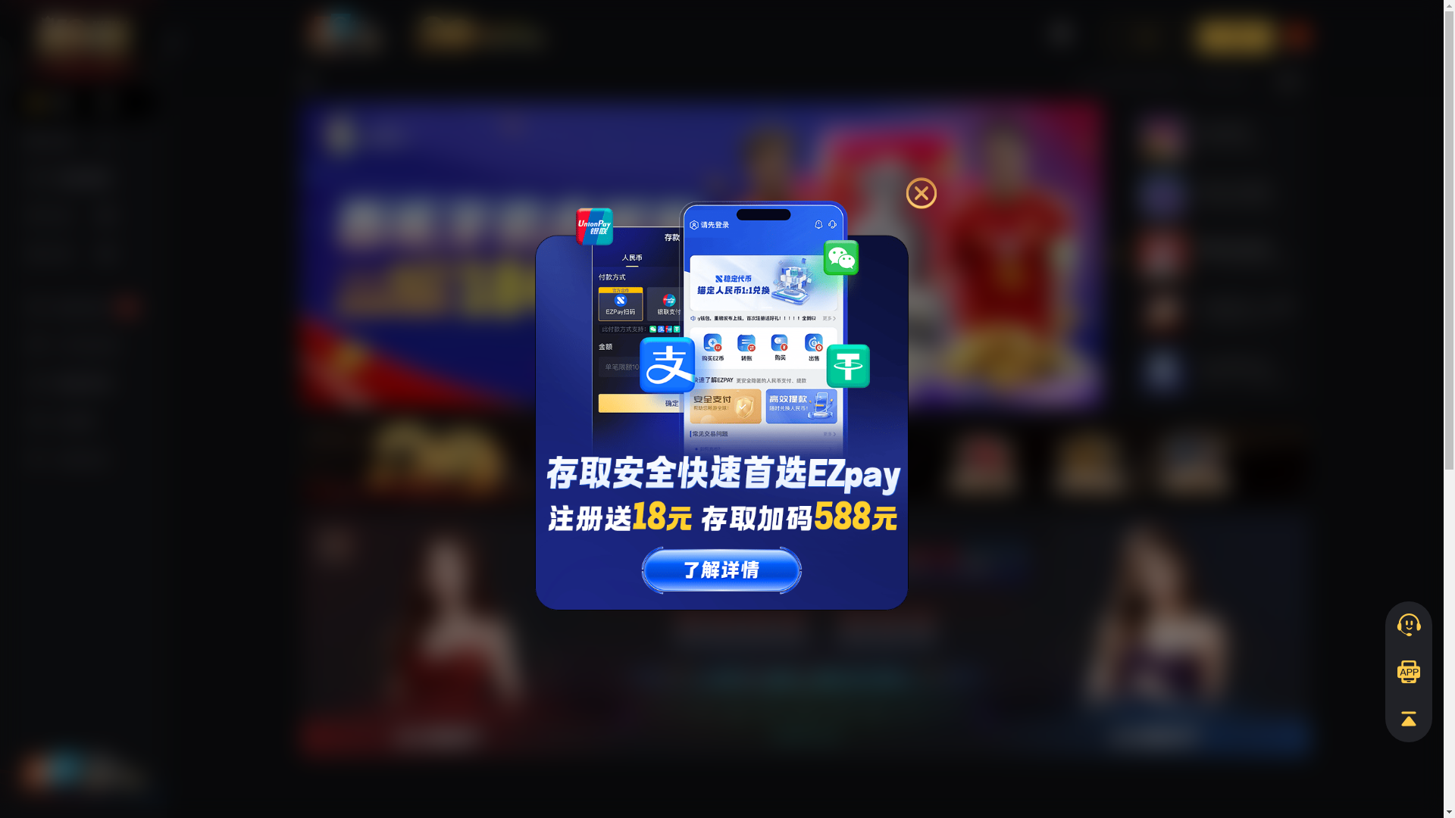 This screenshot has width=1455, height=818. I want to click on home, so click(471, 23).